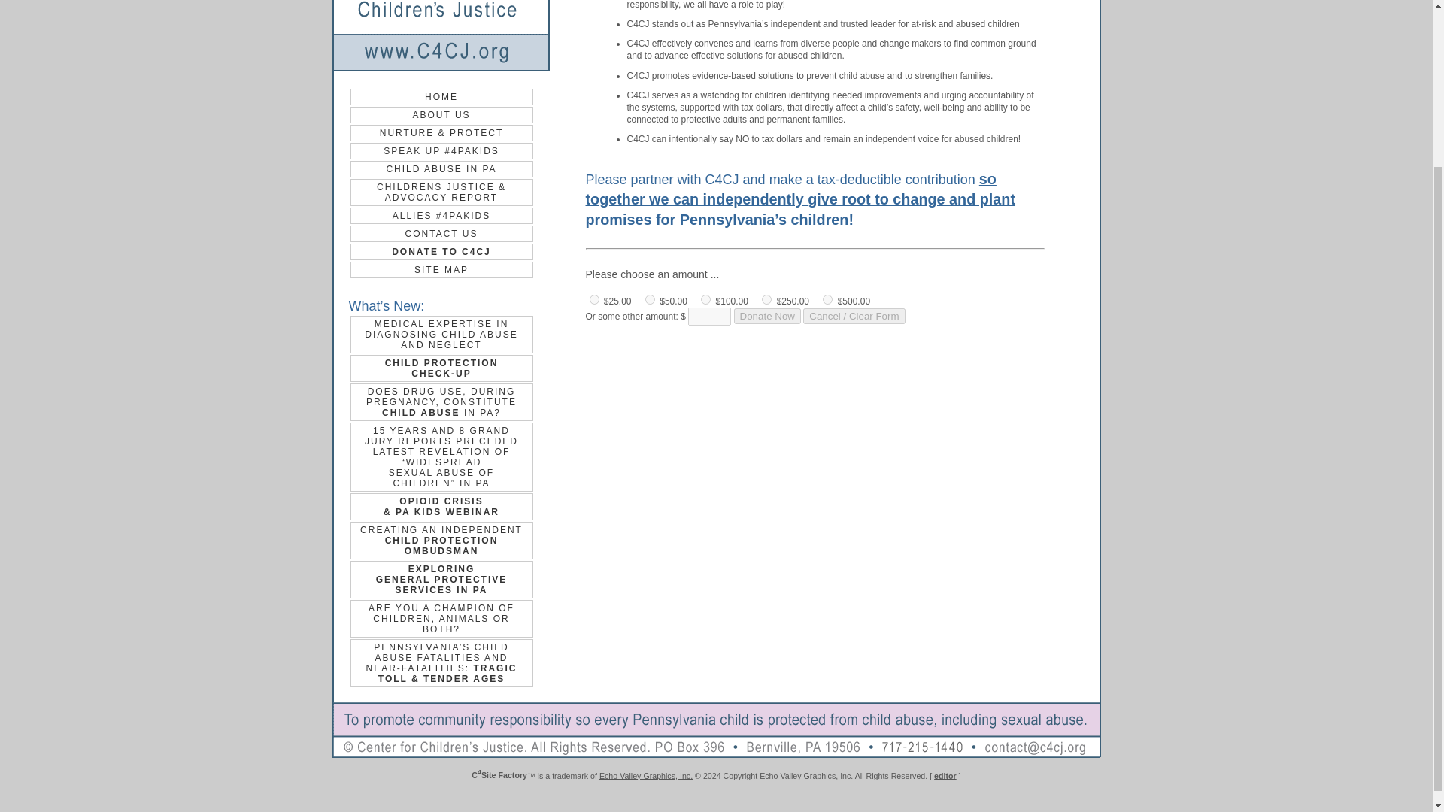  I want to click on DONATE TO C4CJ, so click(441, 251).